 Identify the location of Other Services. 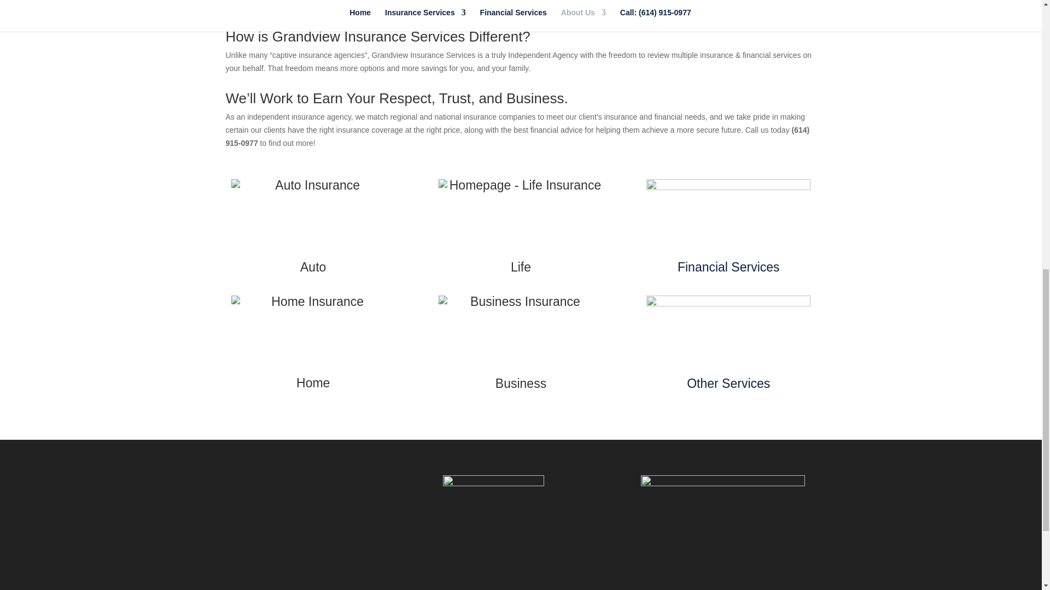
(728, 383).